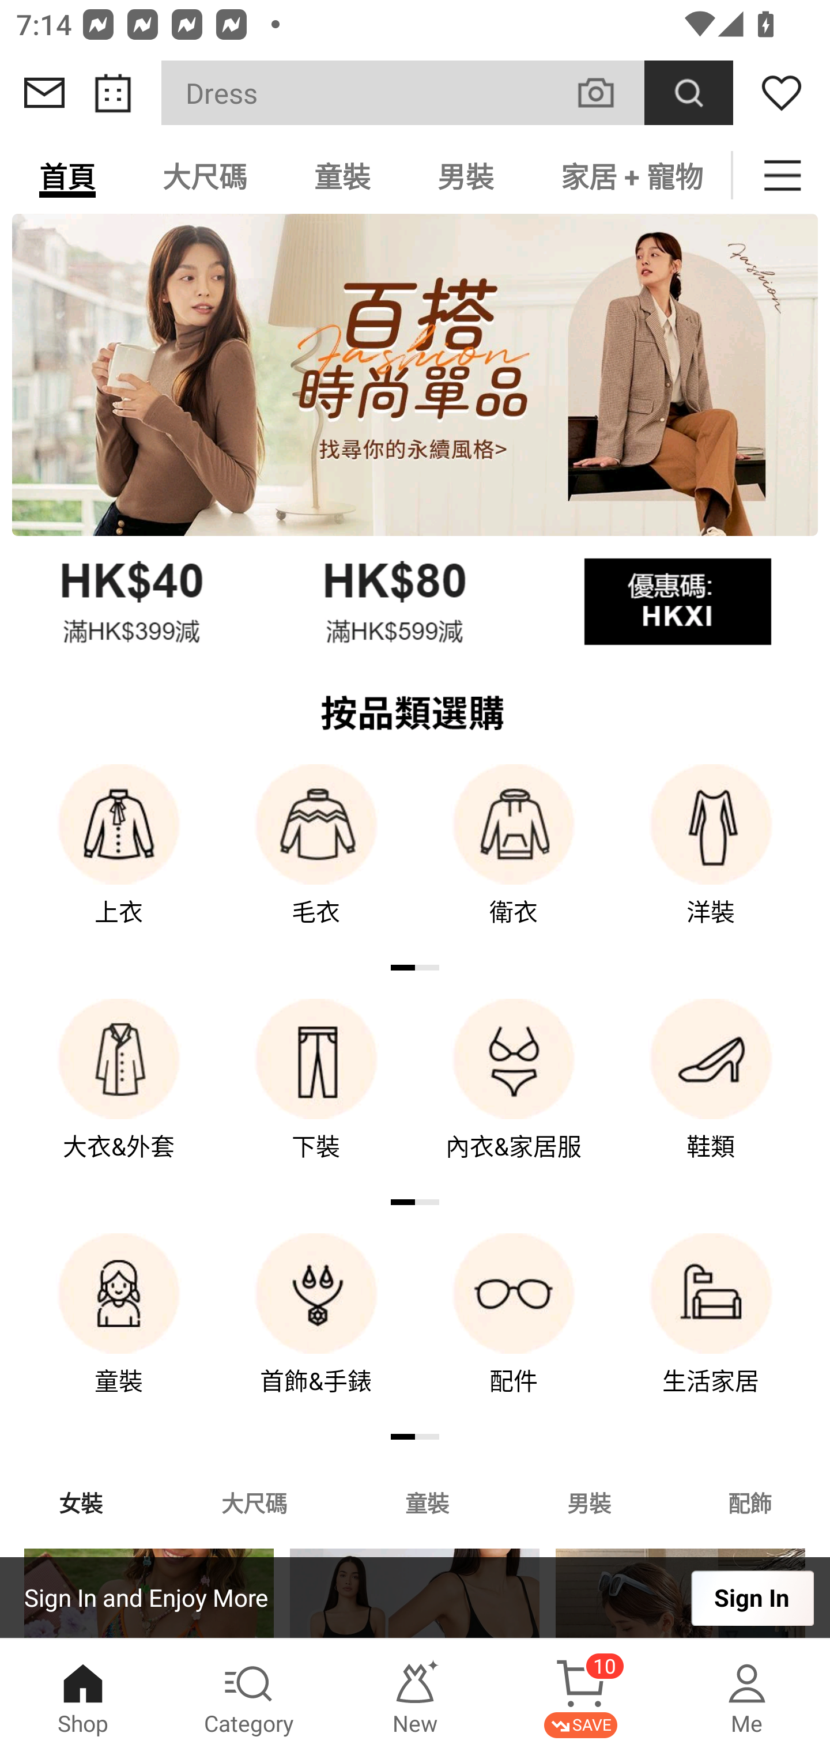 Image resolution: width=830 pixels, height=1752 pixels. Describe the element at coordinates (514, 1330) in the screenshot. I see `配件` at that location.